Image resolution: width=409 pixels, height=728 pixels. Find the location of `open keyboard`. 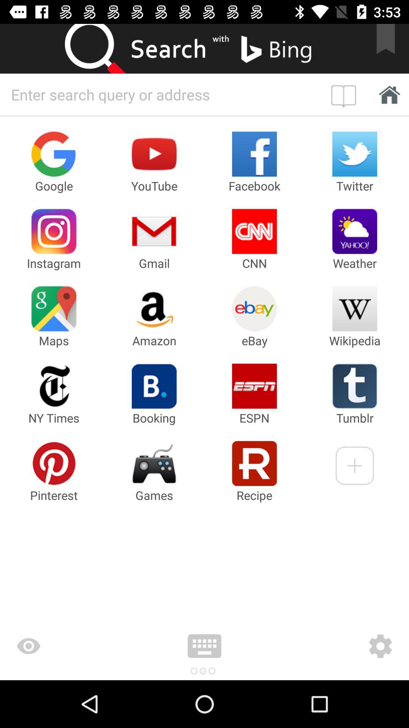

open keyboard is located at coordinates (204, 646).